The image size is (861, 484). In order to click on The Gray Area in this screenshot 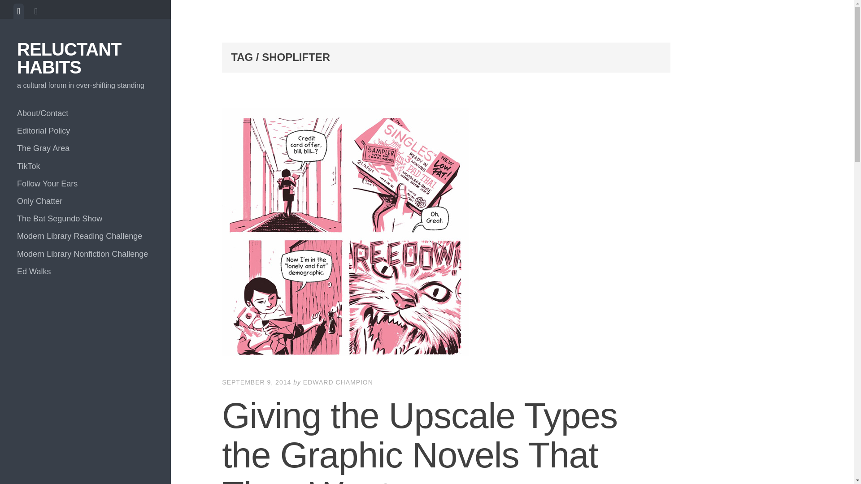, I will do `click(85, 149)`.